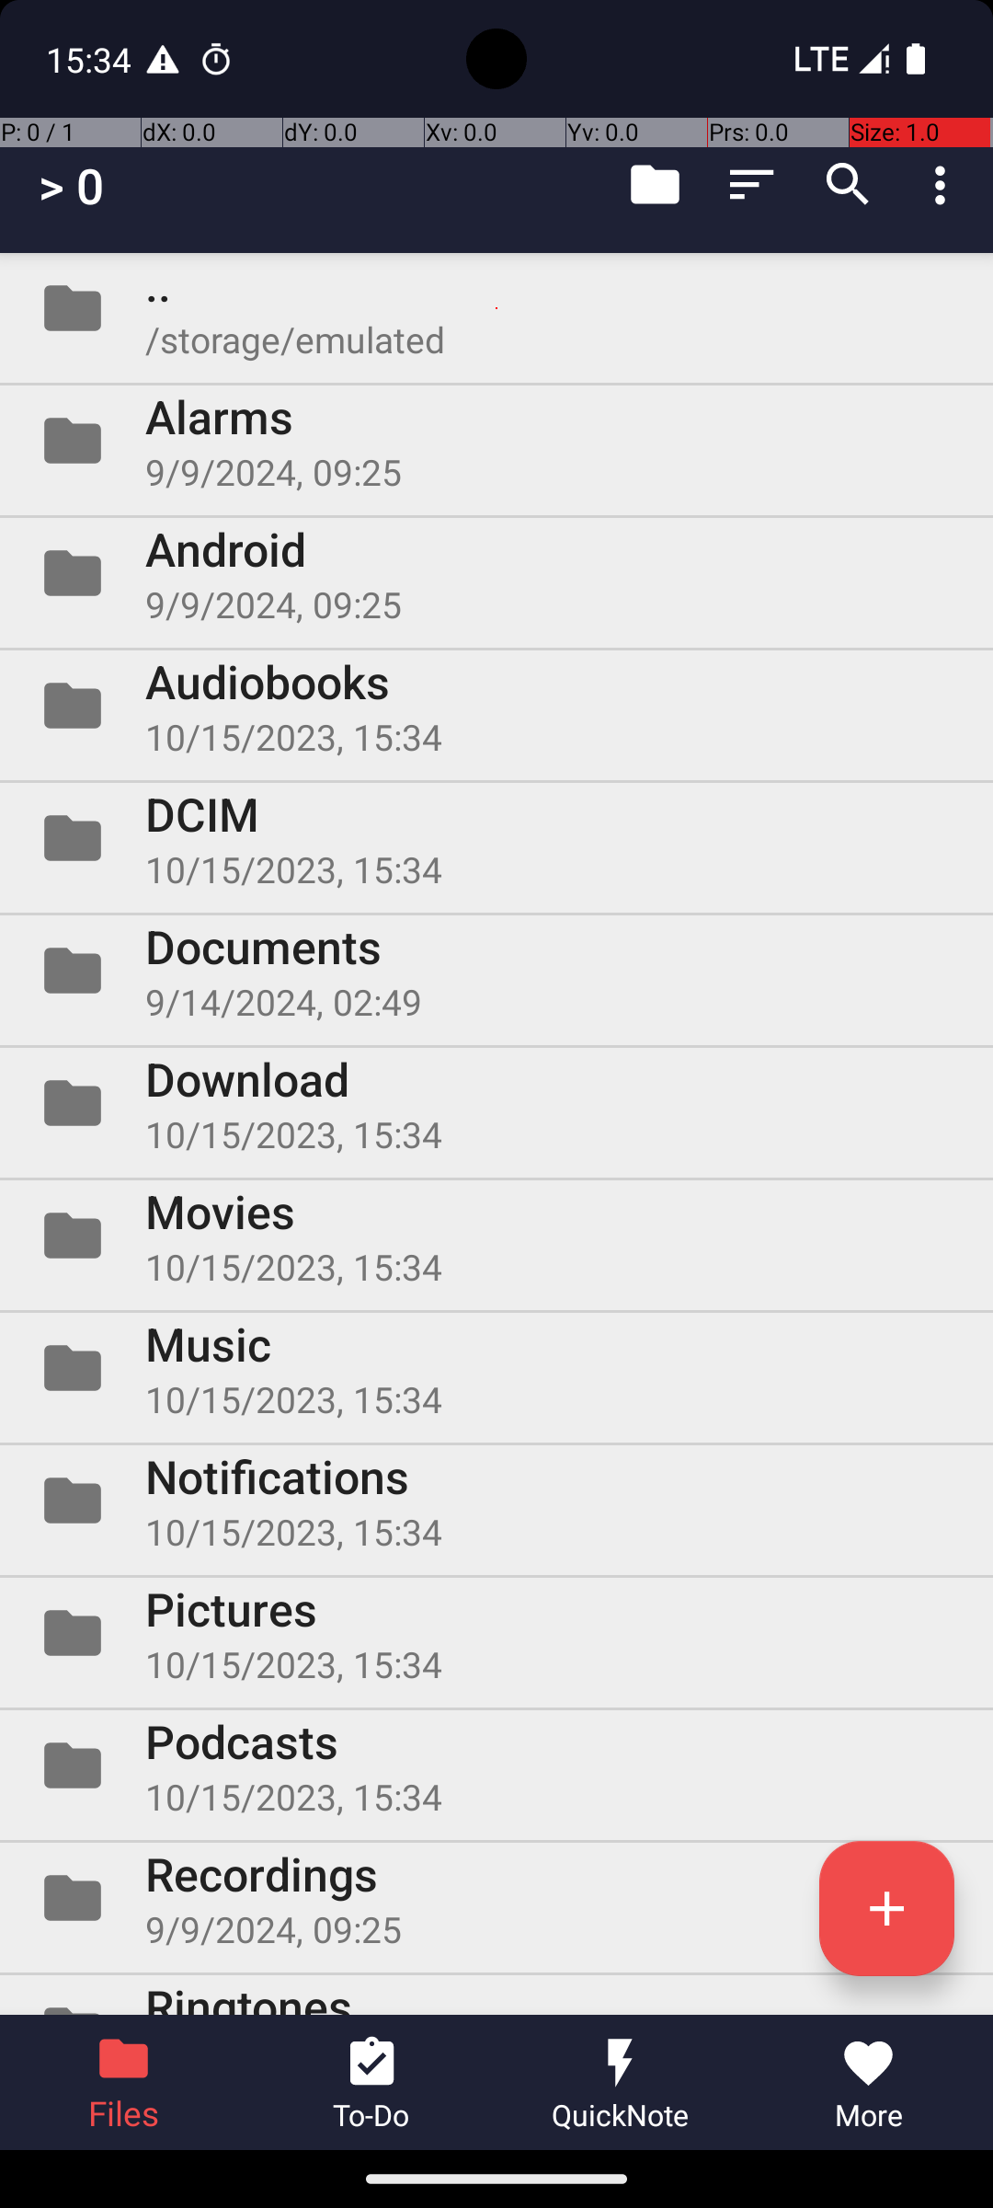 This screenshot has height=2208, width=993. What do you see at coordinates (496, 1765) in the screenshot?
I see `Folder Podcasts ` at bounding box center [496, 1765].